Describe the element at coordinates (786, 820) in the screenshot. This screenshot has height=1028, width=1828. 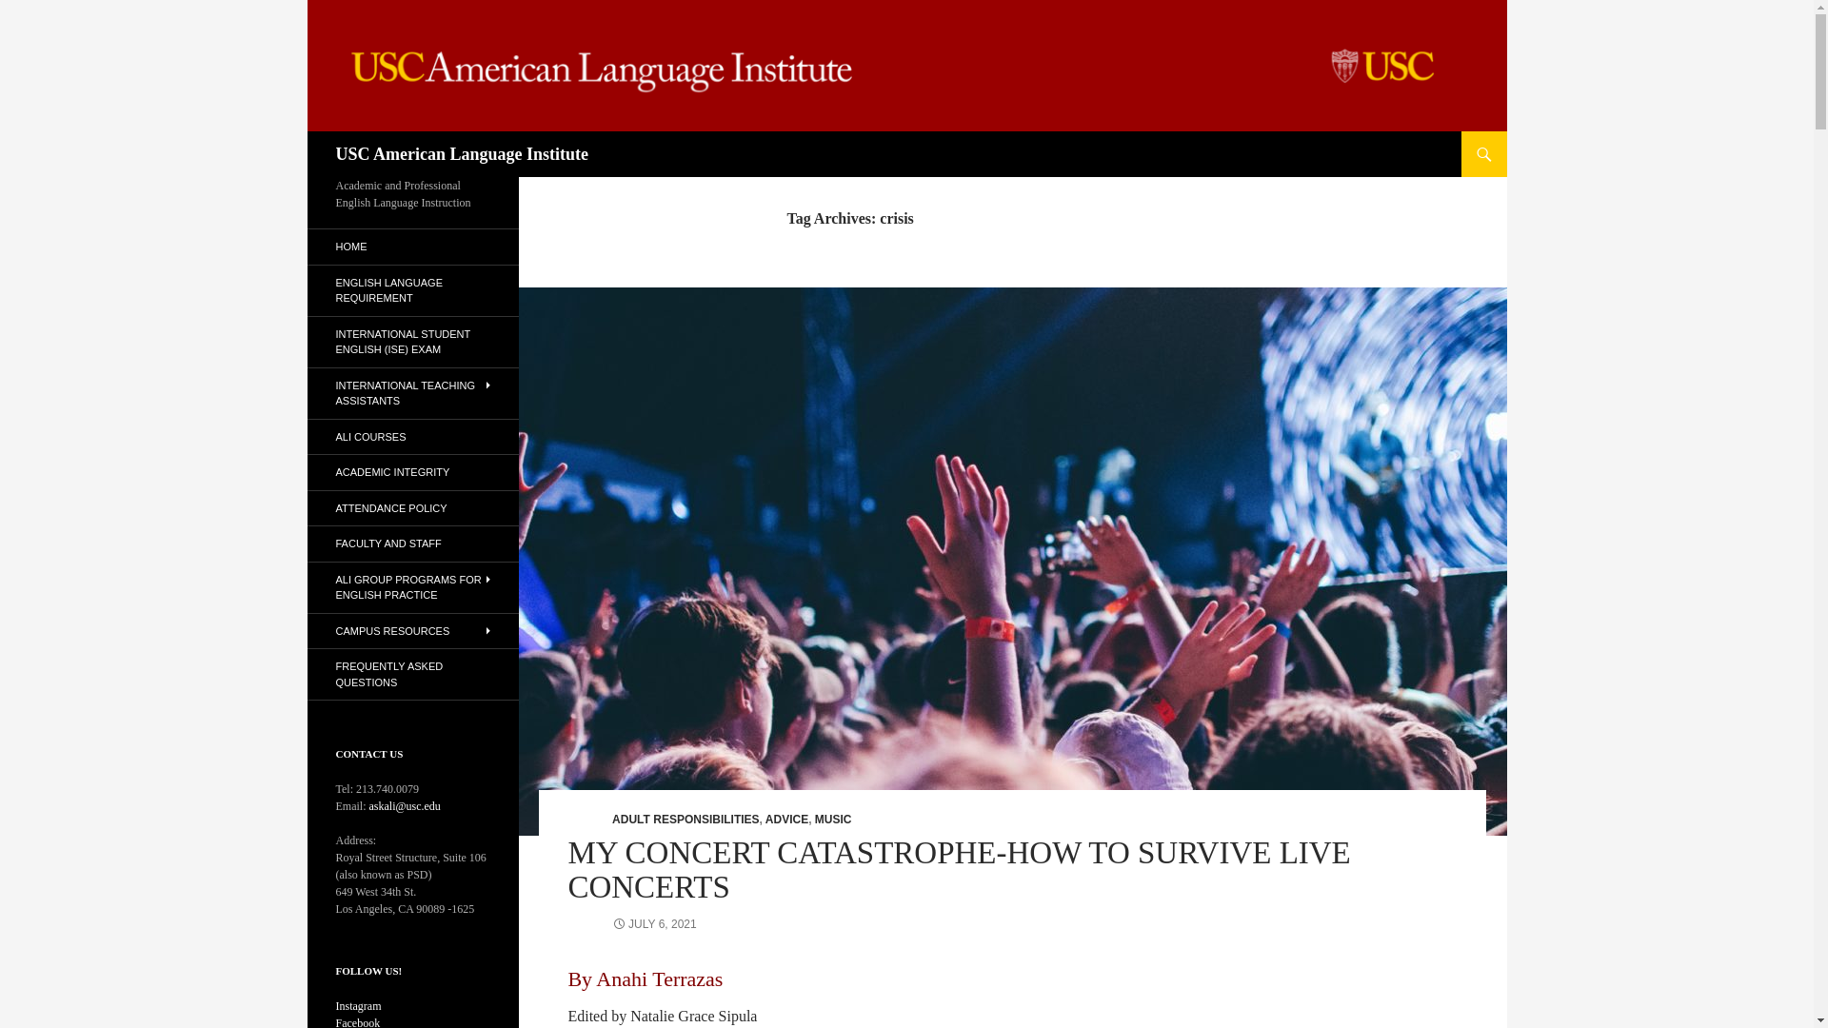
I see `ADVICE` at that location.